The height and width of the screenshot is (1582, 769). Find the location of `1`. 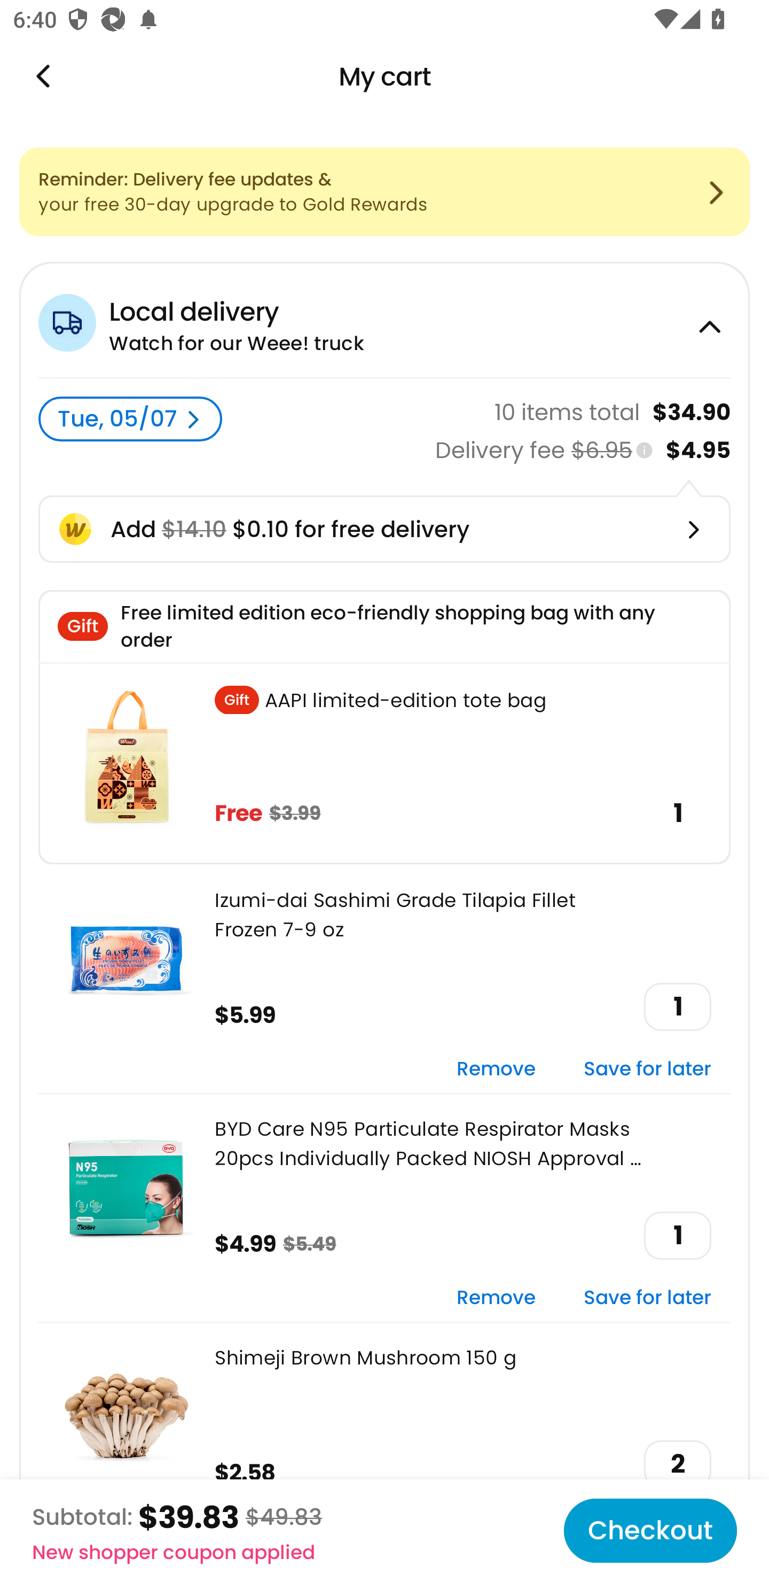

1 is located at coordinates (678, 1236).